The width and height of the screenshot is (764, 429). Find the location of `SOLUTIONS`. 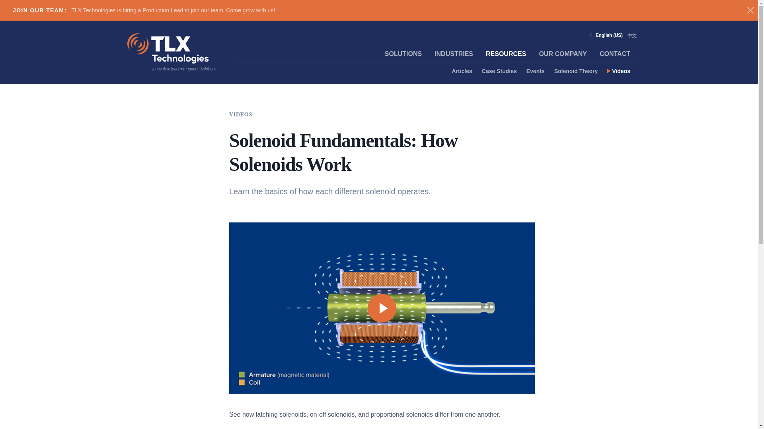

SOLUTIONS is located at coordinates (403, 54).